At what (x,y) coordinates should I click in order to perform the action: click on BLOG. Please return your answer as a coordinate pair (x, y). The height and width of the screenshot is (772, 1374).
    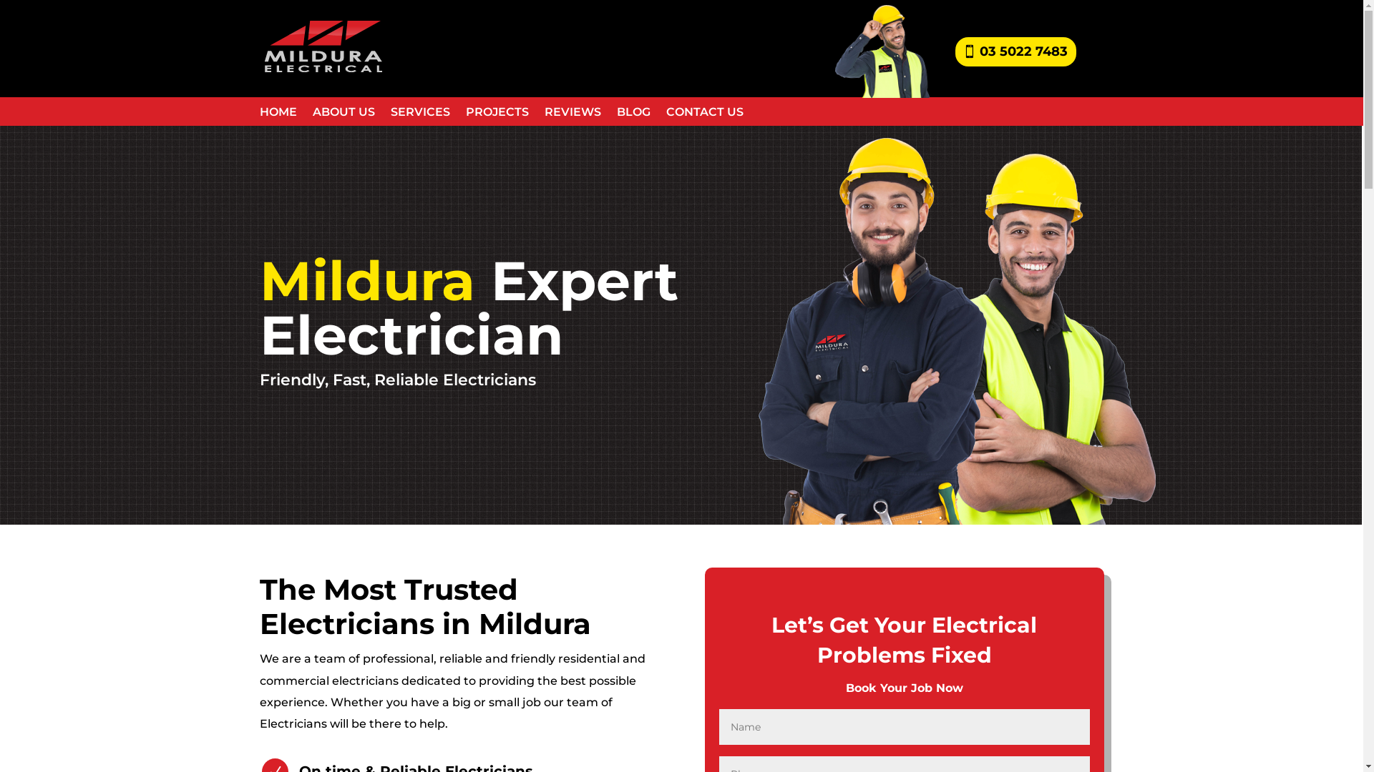
    Looking at the image, I should click on (634, 115).